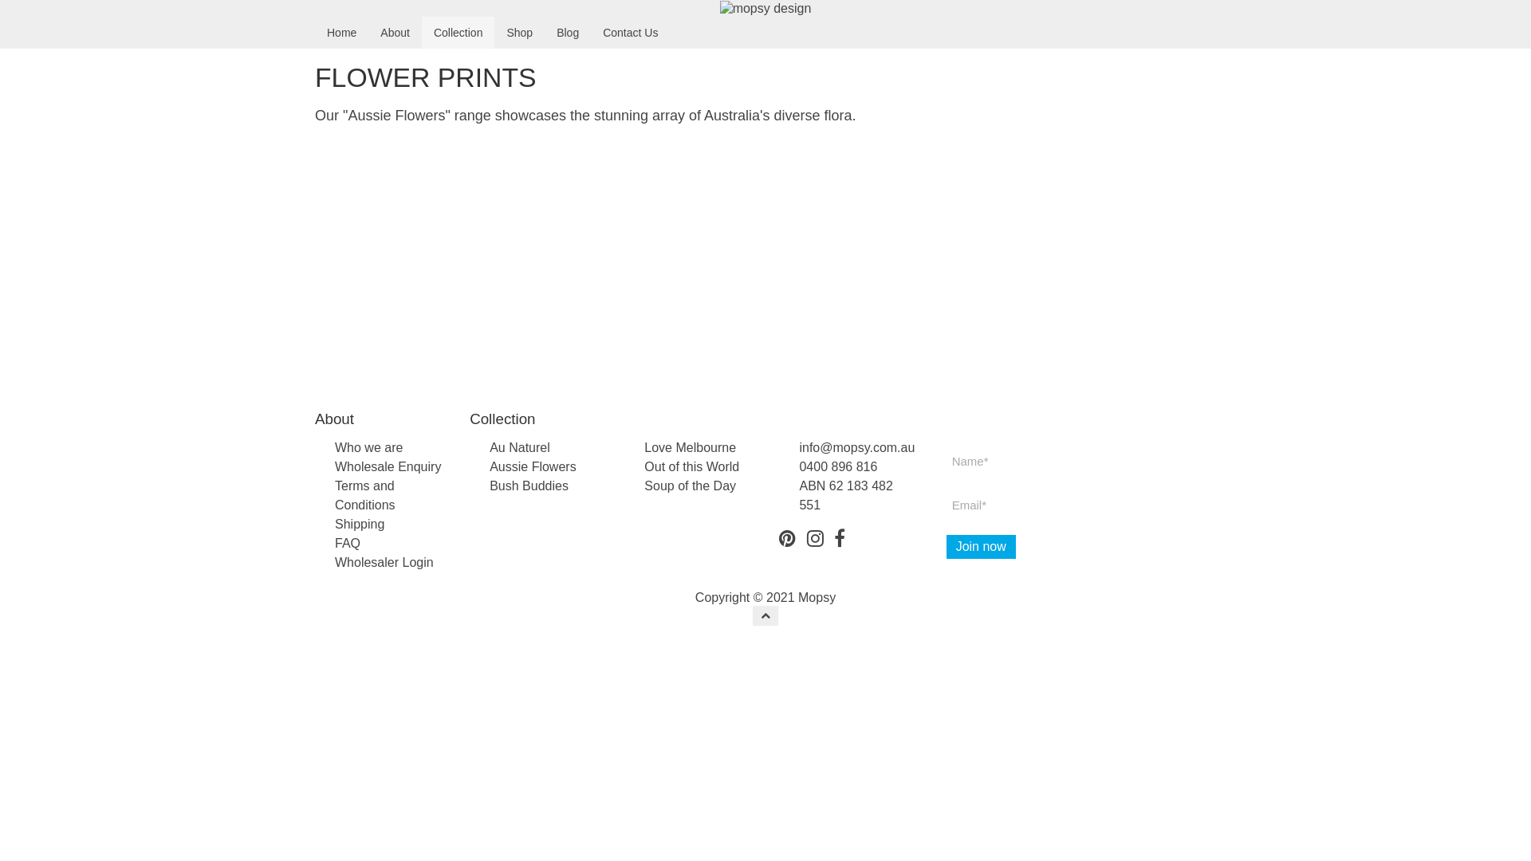  What do you see at coordinates (388, 467) in the screenshot?
I see `Wholesale Enquiry` at bounding box center [388, 467].